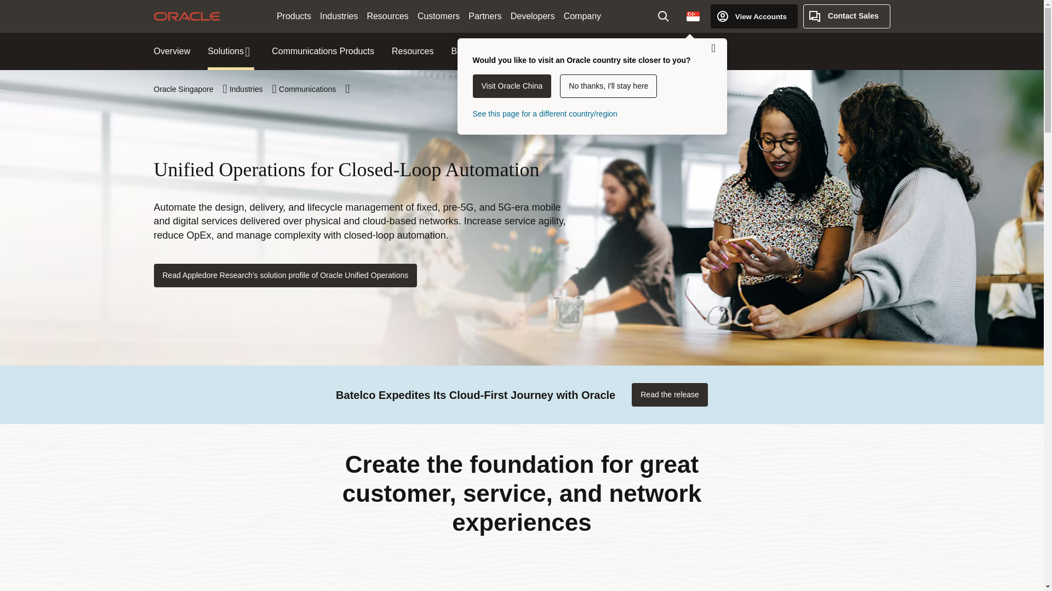  What do you see at coordinates (582, 16) in the screenshot?
I see `Company` at bounding box center [582, 16].